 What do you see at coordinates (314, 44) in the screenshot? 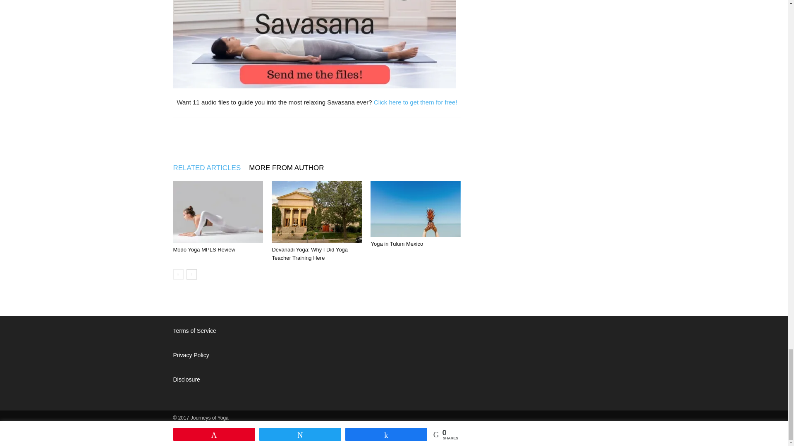
I see `Example Image Link` at bounding box center [314, 44].